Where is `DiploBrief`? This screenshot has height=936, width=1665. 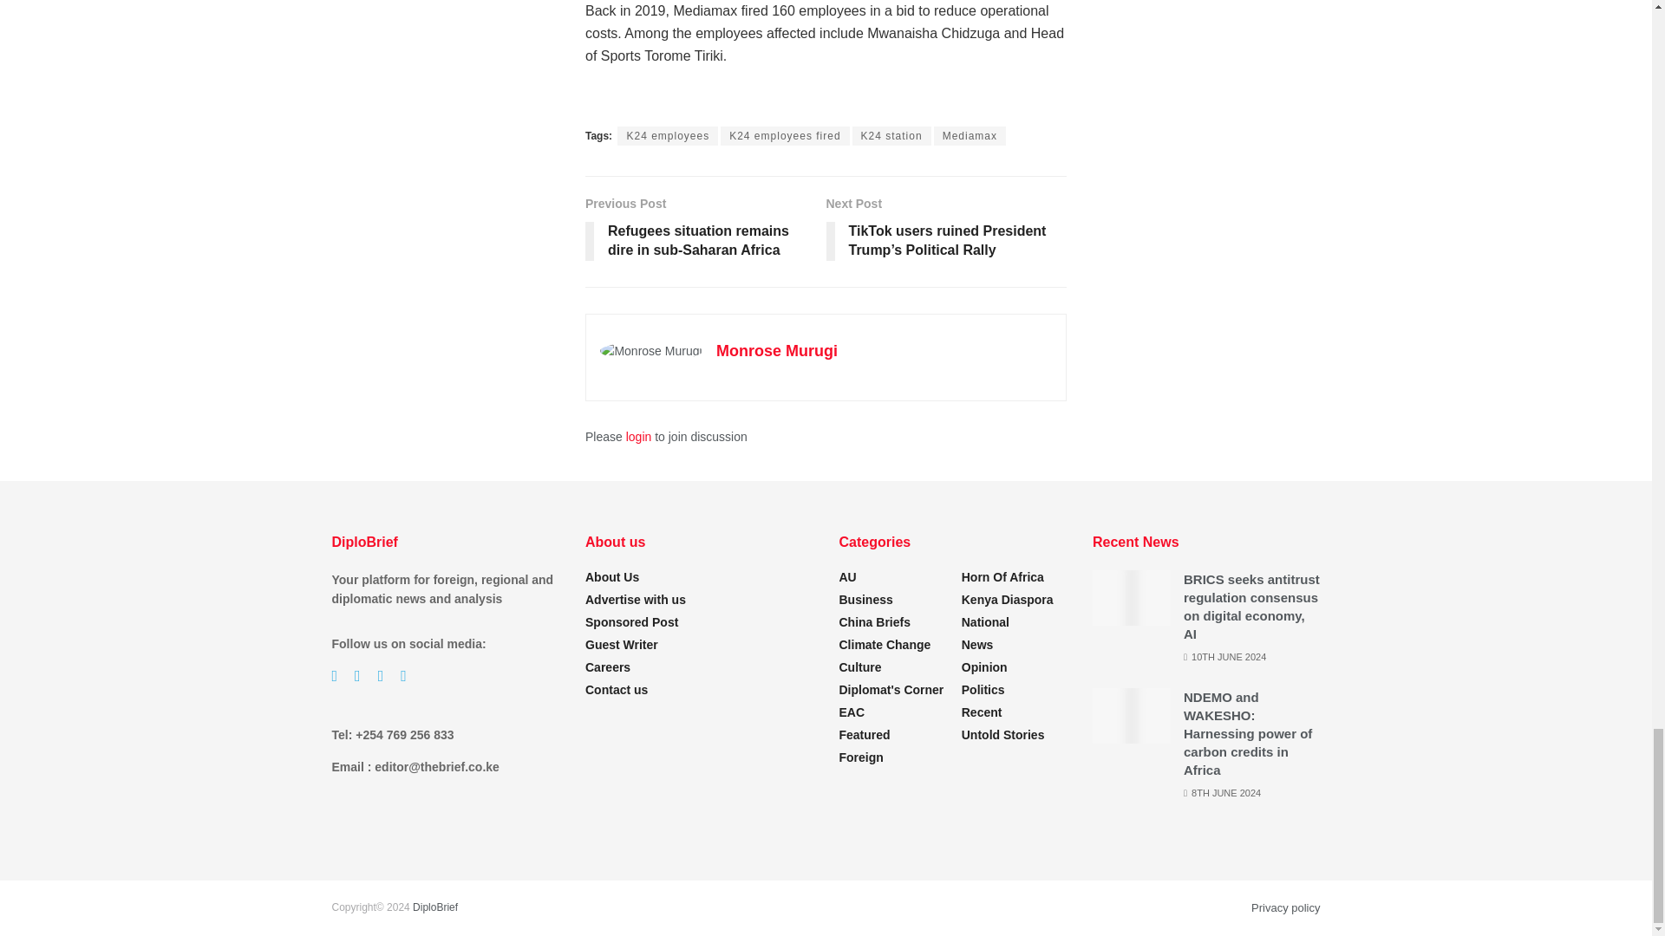 DiploBrief is located at coordinates (435, 907).